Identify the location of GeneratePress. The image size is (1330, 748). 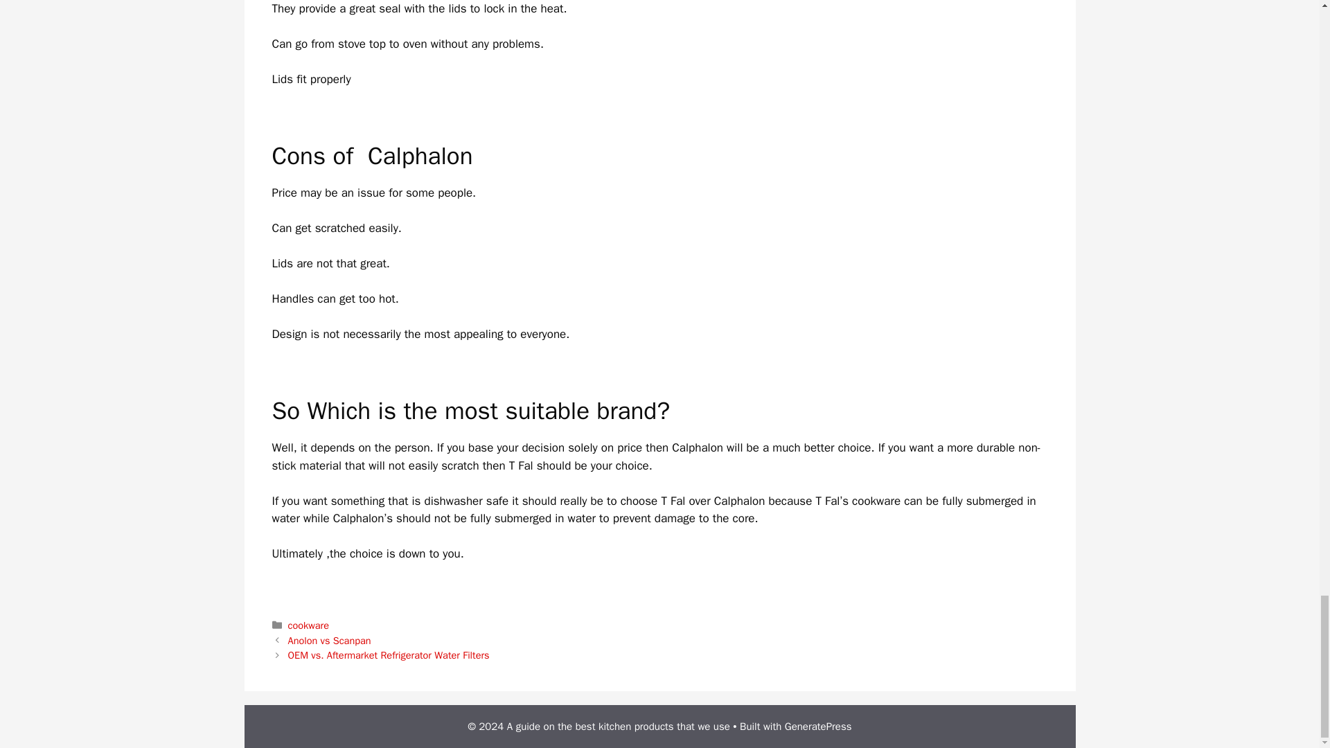
(818, 727).